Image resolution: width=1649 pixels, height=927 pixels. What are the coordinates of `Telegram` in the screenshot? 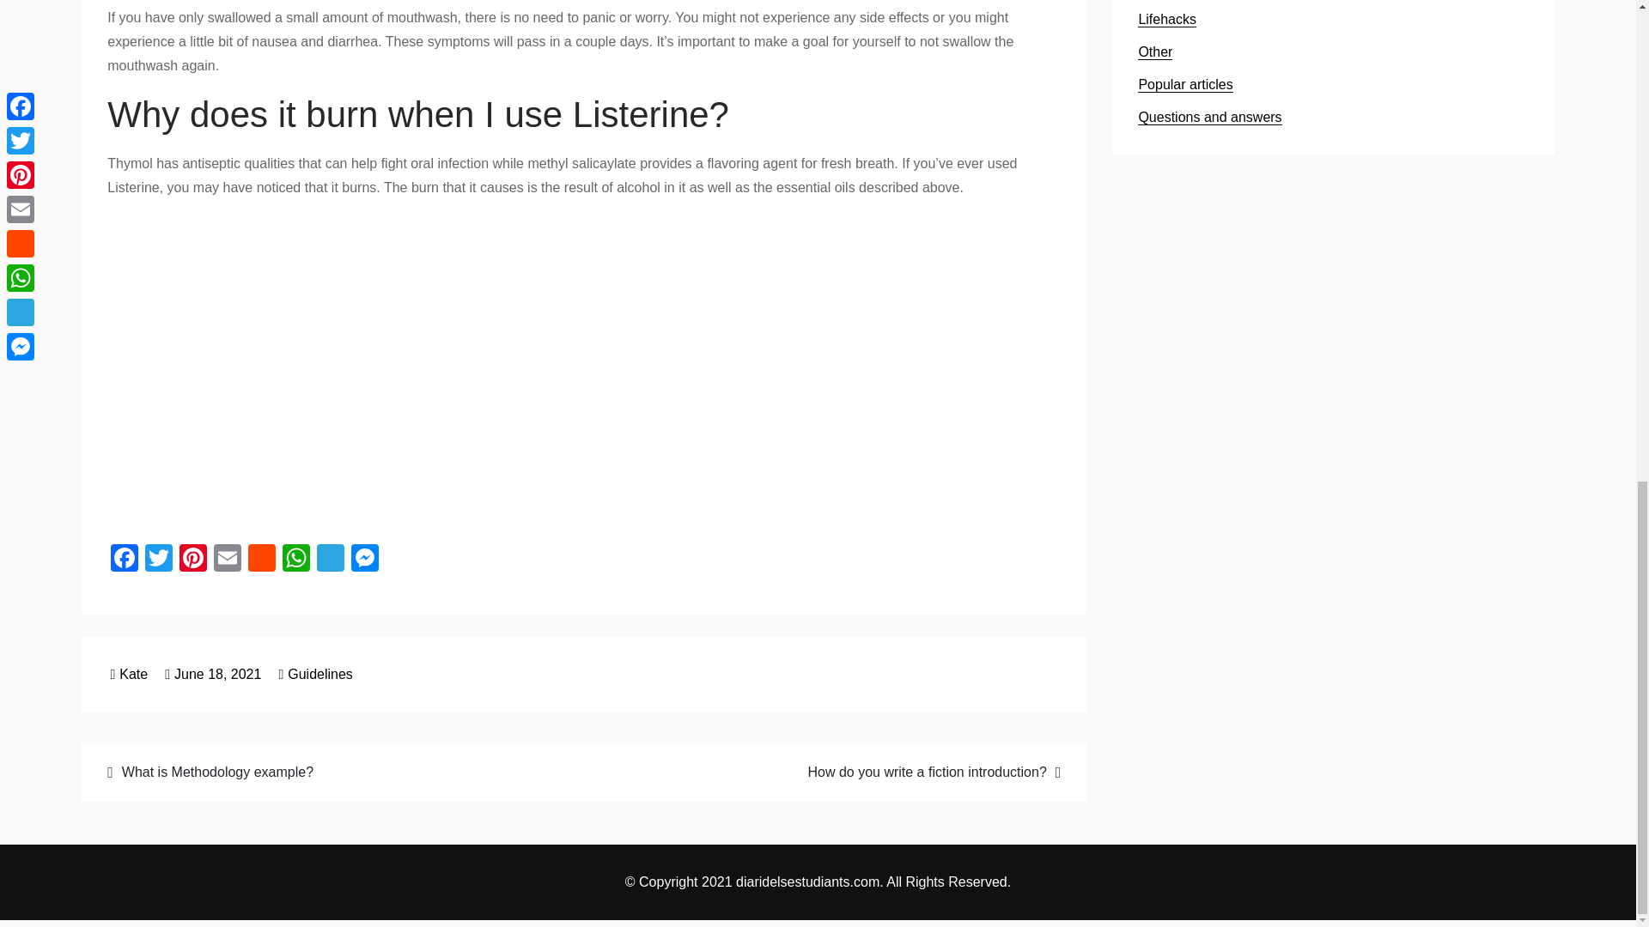 It's located at (330, 560).